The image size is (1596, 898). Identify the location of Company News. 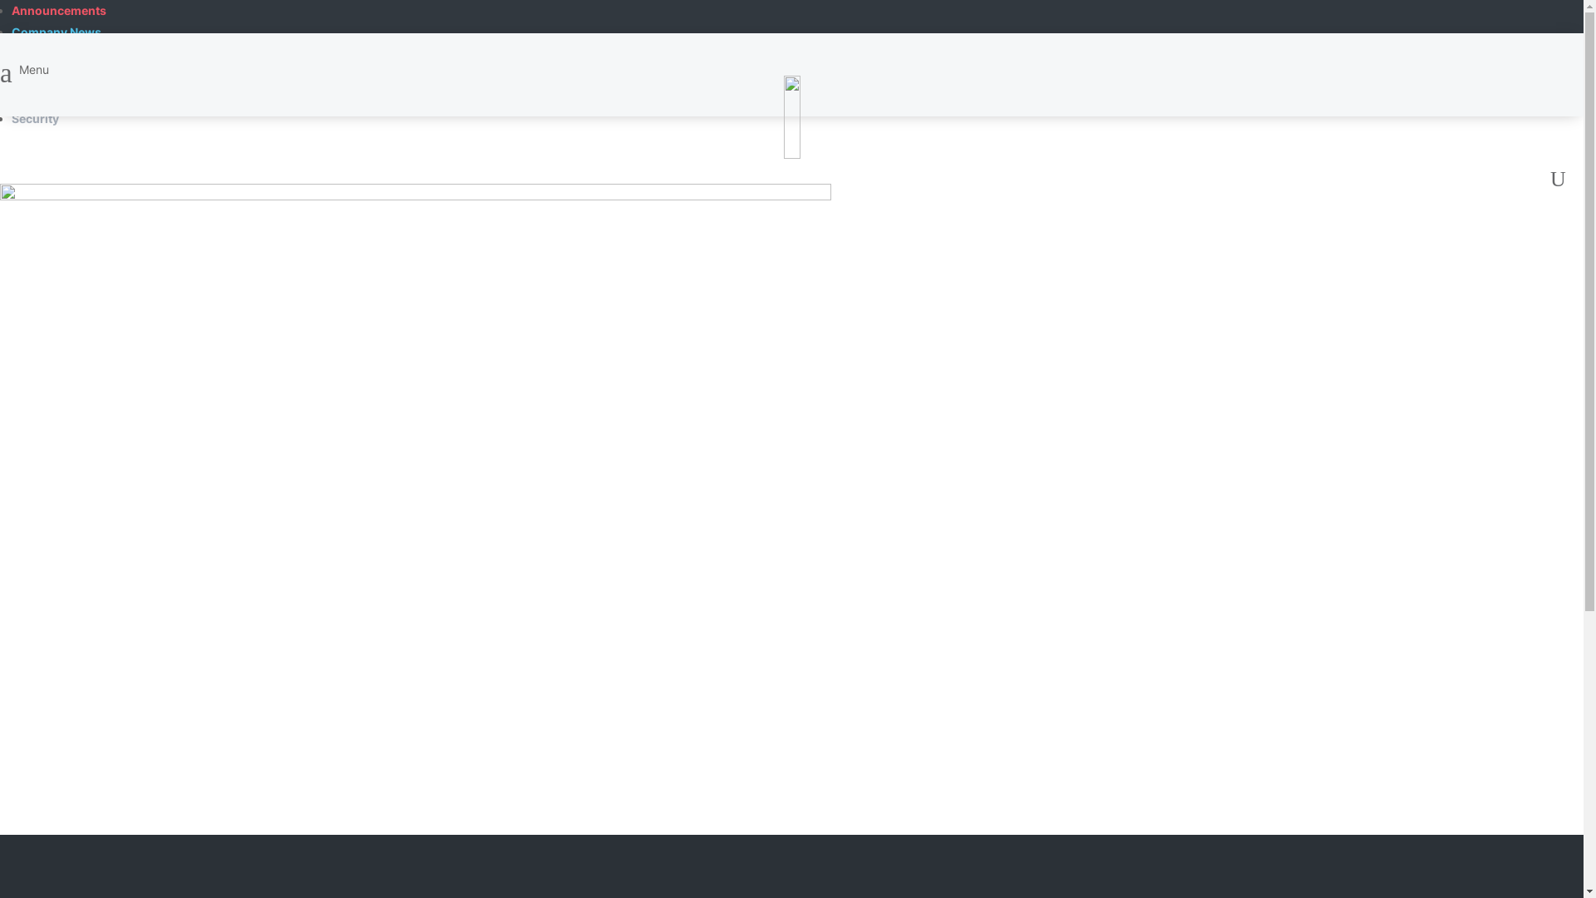
(57, 32).